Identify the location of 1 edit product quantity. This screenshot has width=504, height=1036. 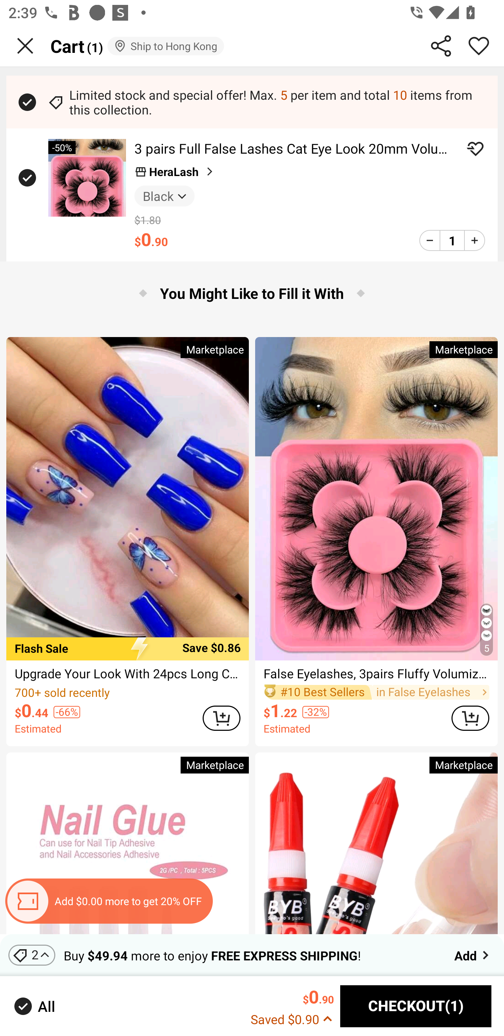
(452, 240).